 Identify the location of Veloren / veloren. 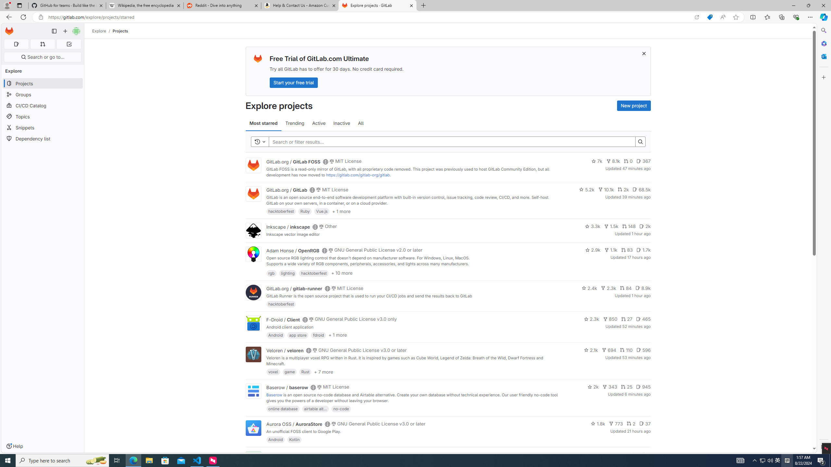
(285, 350).